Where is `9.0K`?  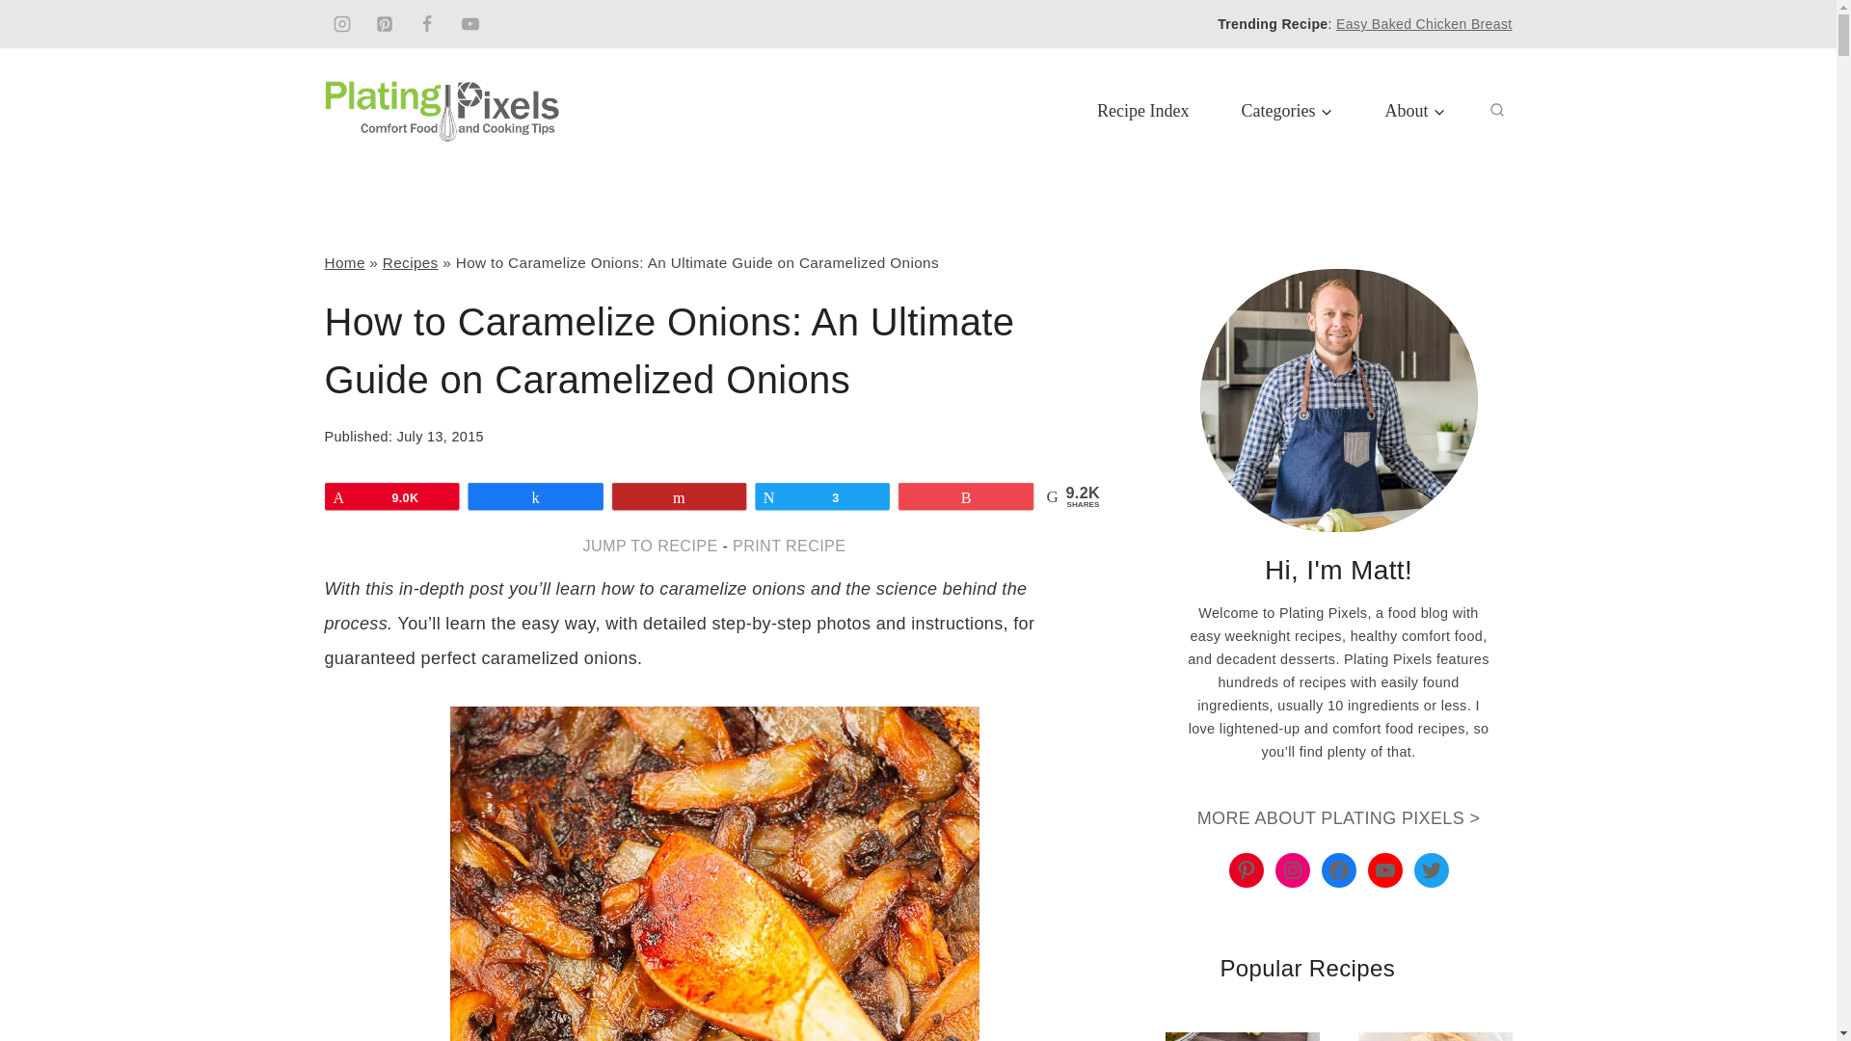 9.0K is located at coordinates (398, 498).